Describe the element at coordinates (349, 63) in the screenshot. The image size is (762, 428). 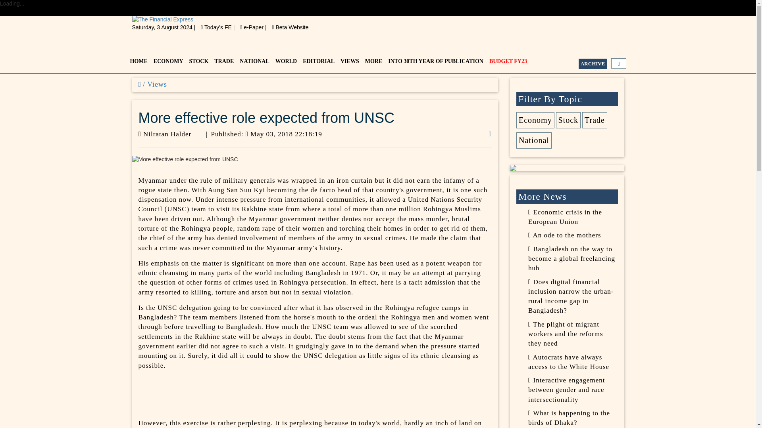
I see `VIEWS` at that location.